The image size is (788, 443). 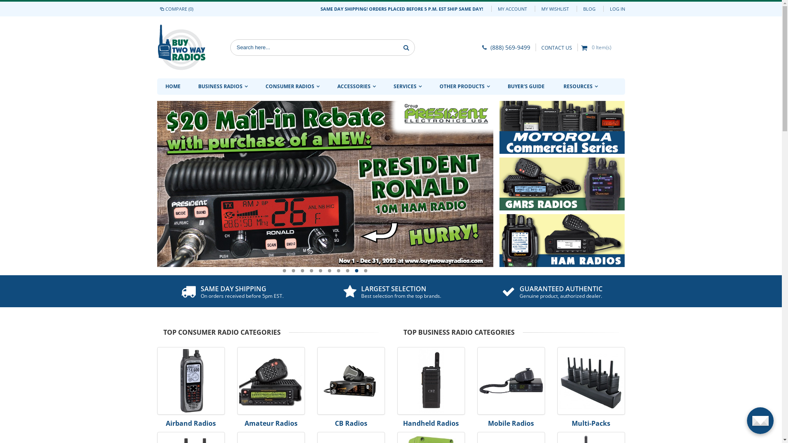 What do you see at coordinates (431, 423) in the screenshot?
I see `Handheld Radios` at bounding box center [431, 423].